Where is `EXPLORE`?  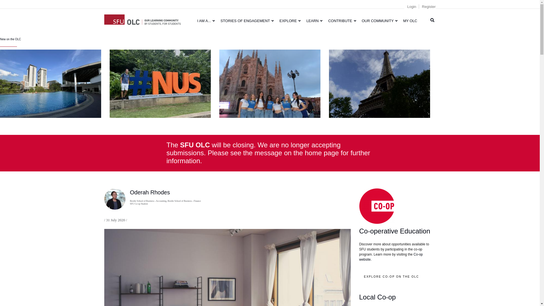
EXPLORE is located at coordinates (290, 21).